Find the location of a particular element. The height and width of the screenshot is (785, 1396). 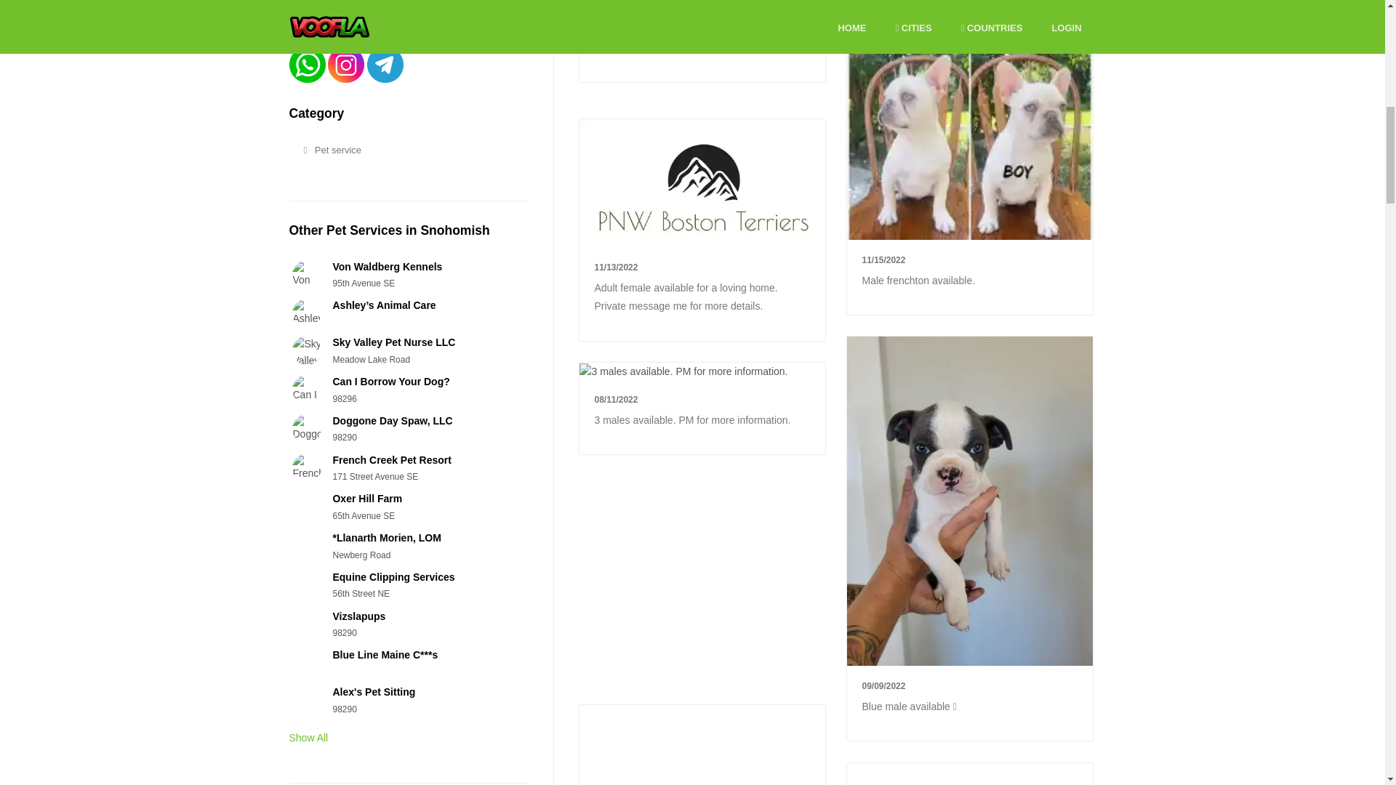

Can I Borrow Your Dog? is located at coordinates (390, 382).